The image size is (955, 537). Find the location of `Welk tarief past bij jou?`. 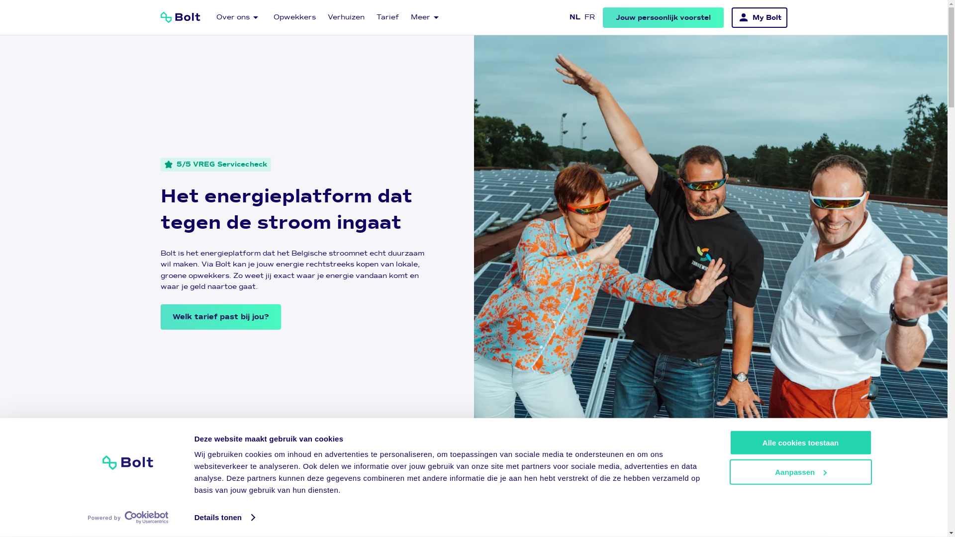

Welk tarief past bij jou? is located at coordinates (220, 317).